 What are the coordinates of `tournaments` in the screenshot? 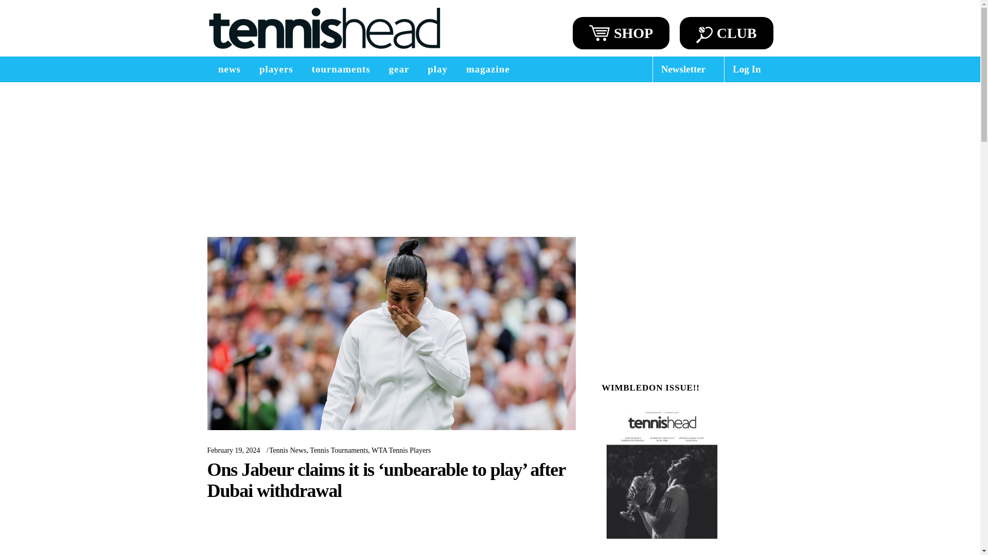 It's located at (341, 69).